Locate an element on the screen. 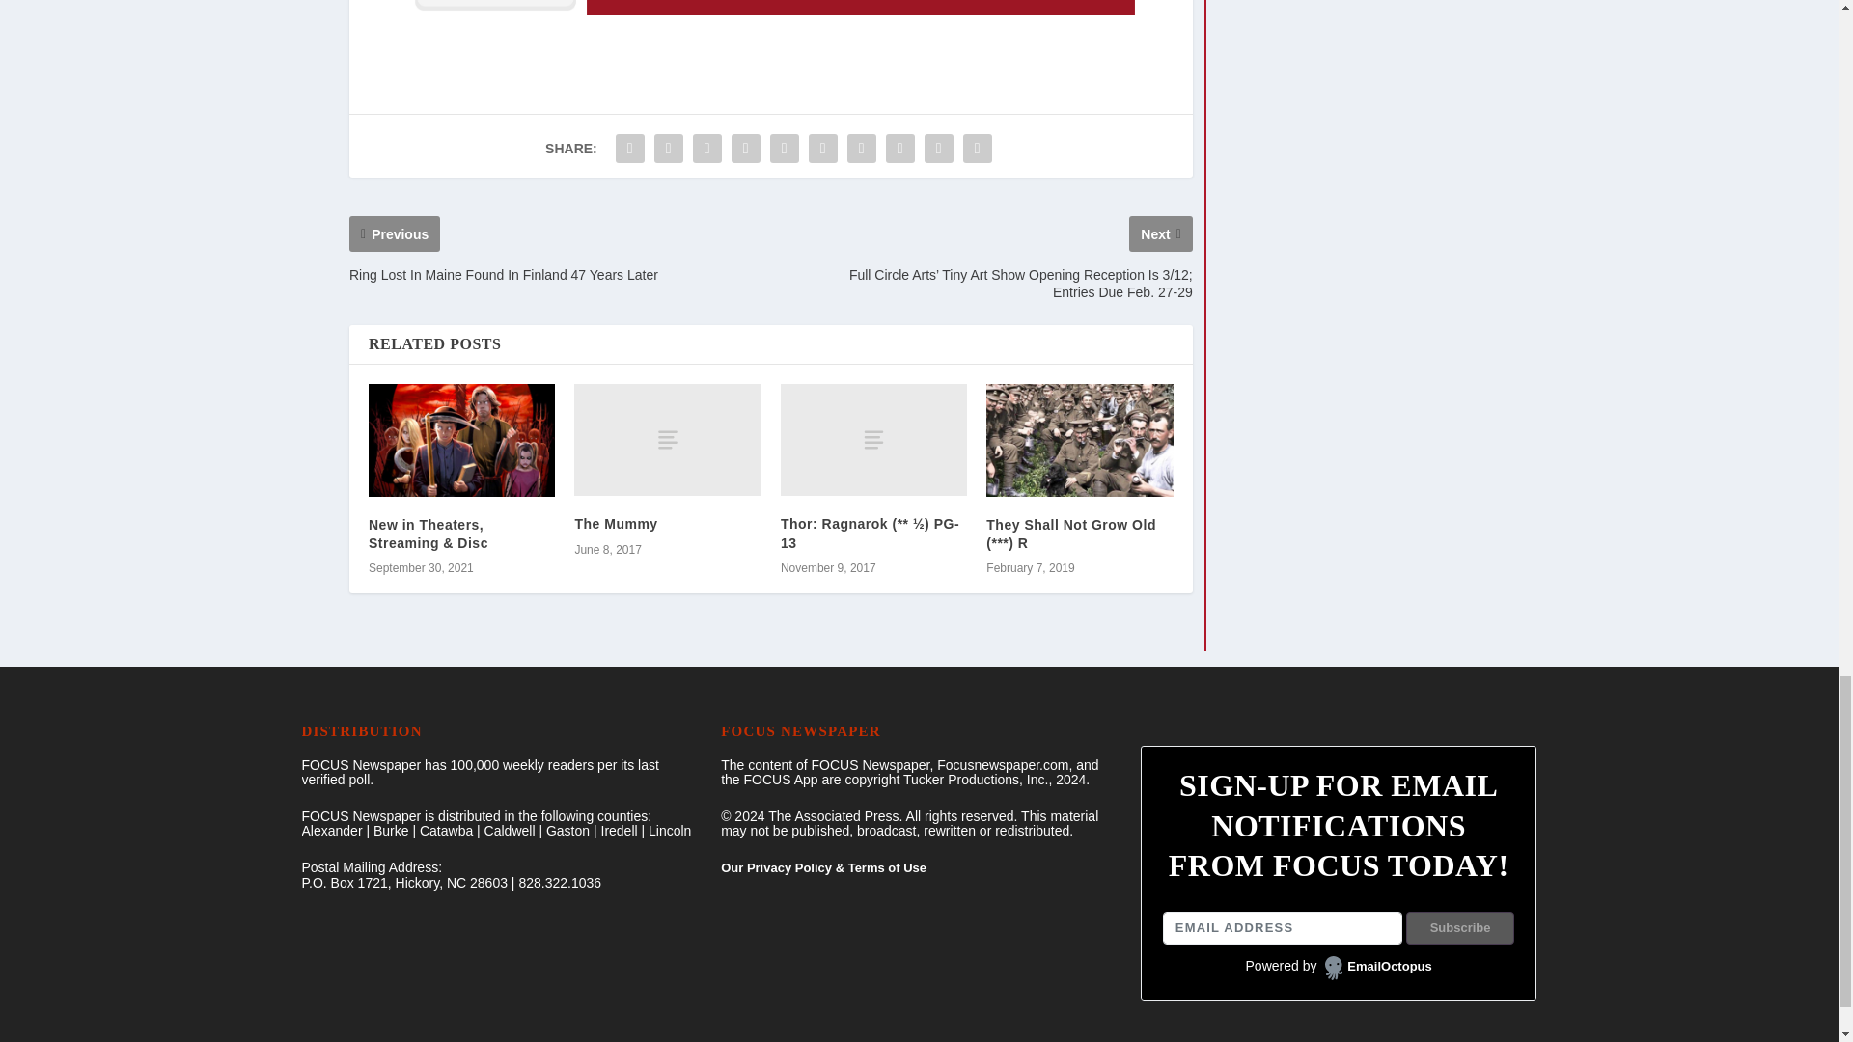 This screenshot has width=1853, height=1042. The Mummy is located at coordinates (667, 440).